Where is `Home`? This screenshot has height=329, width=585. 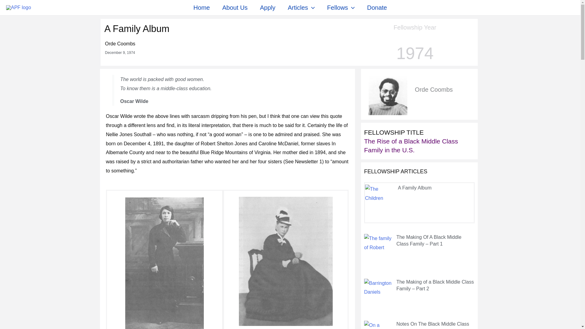 Home is located at coordinates (202, 7).